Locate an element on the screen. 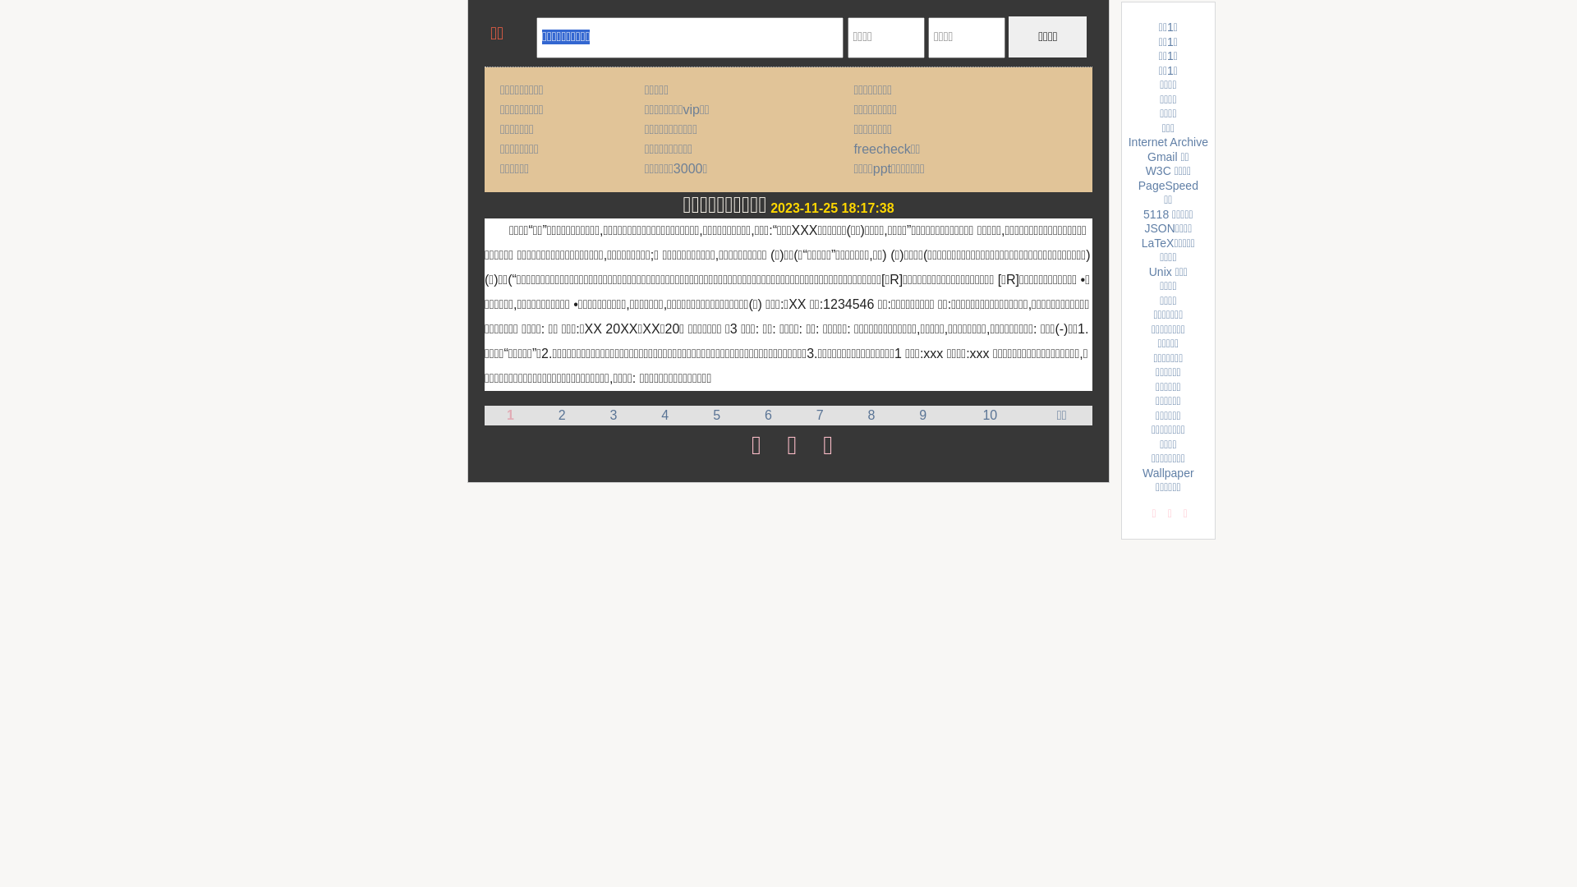  PageSpeed is located at coordinates (1168, 186).